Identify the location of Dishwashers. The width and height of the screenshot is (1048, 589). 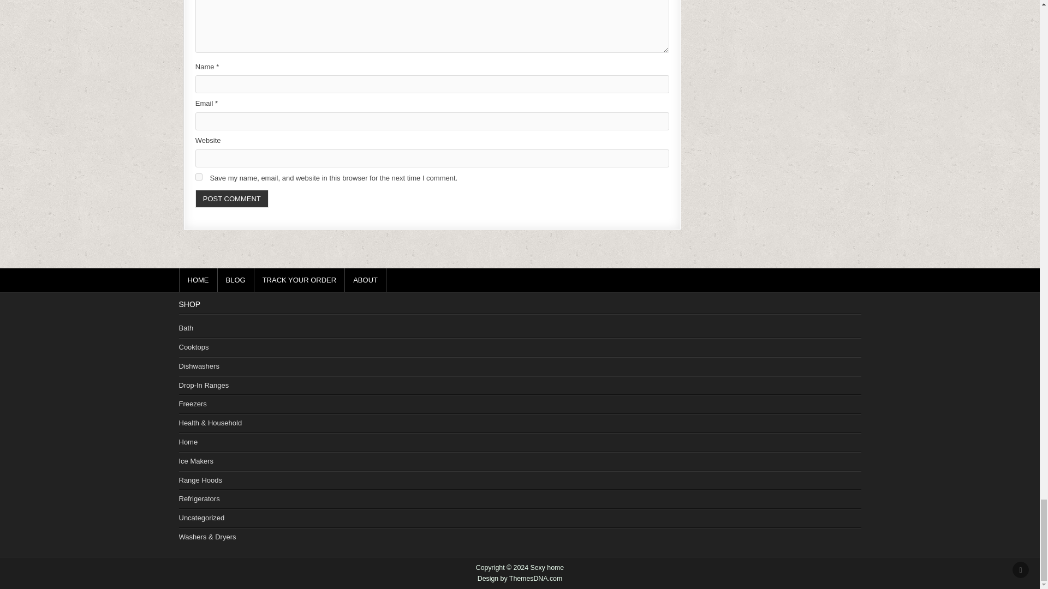
(199, 366).